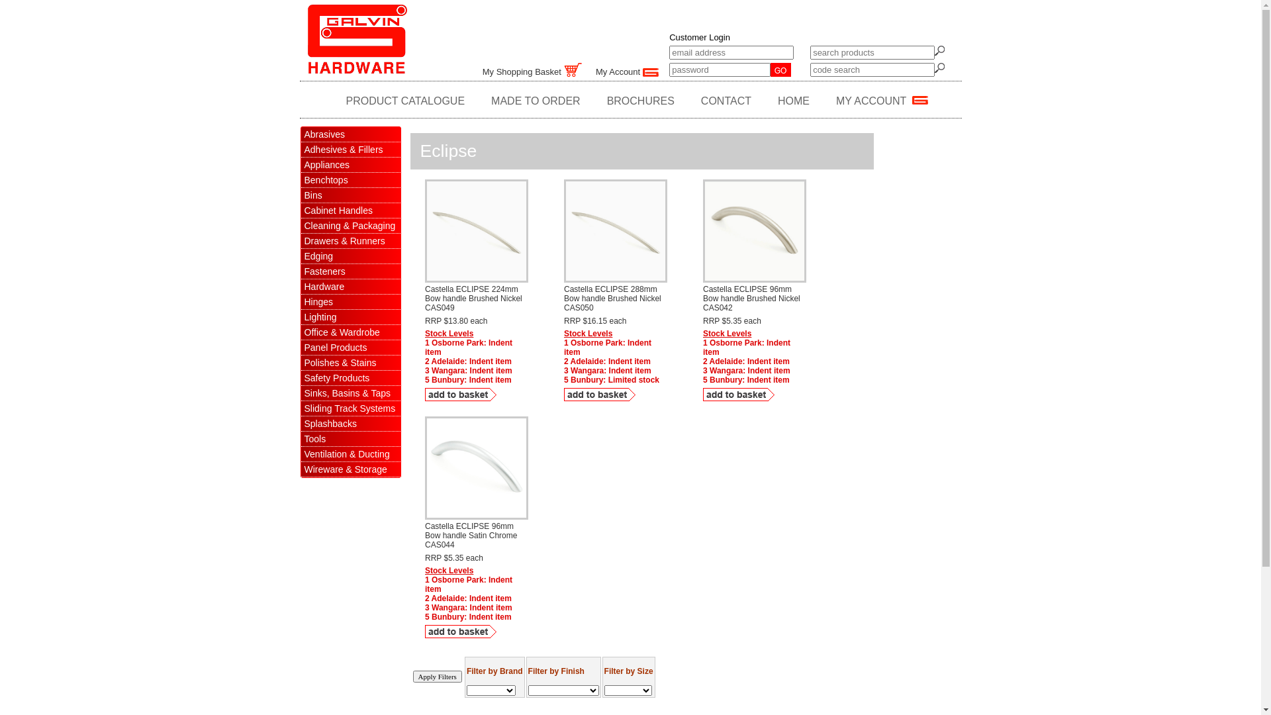 The image size is (1271, 715). What do you see at coordinates (350, 409) in the screenshot?
I see `Sliding Track Systems` at bounding box center [350, 409].